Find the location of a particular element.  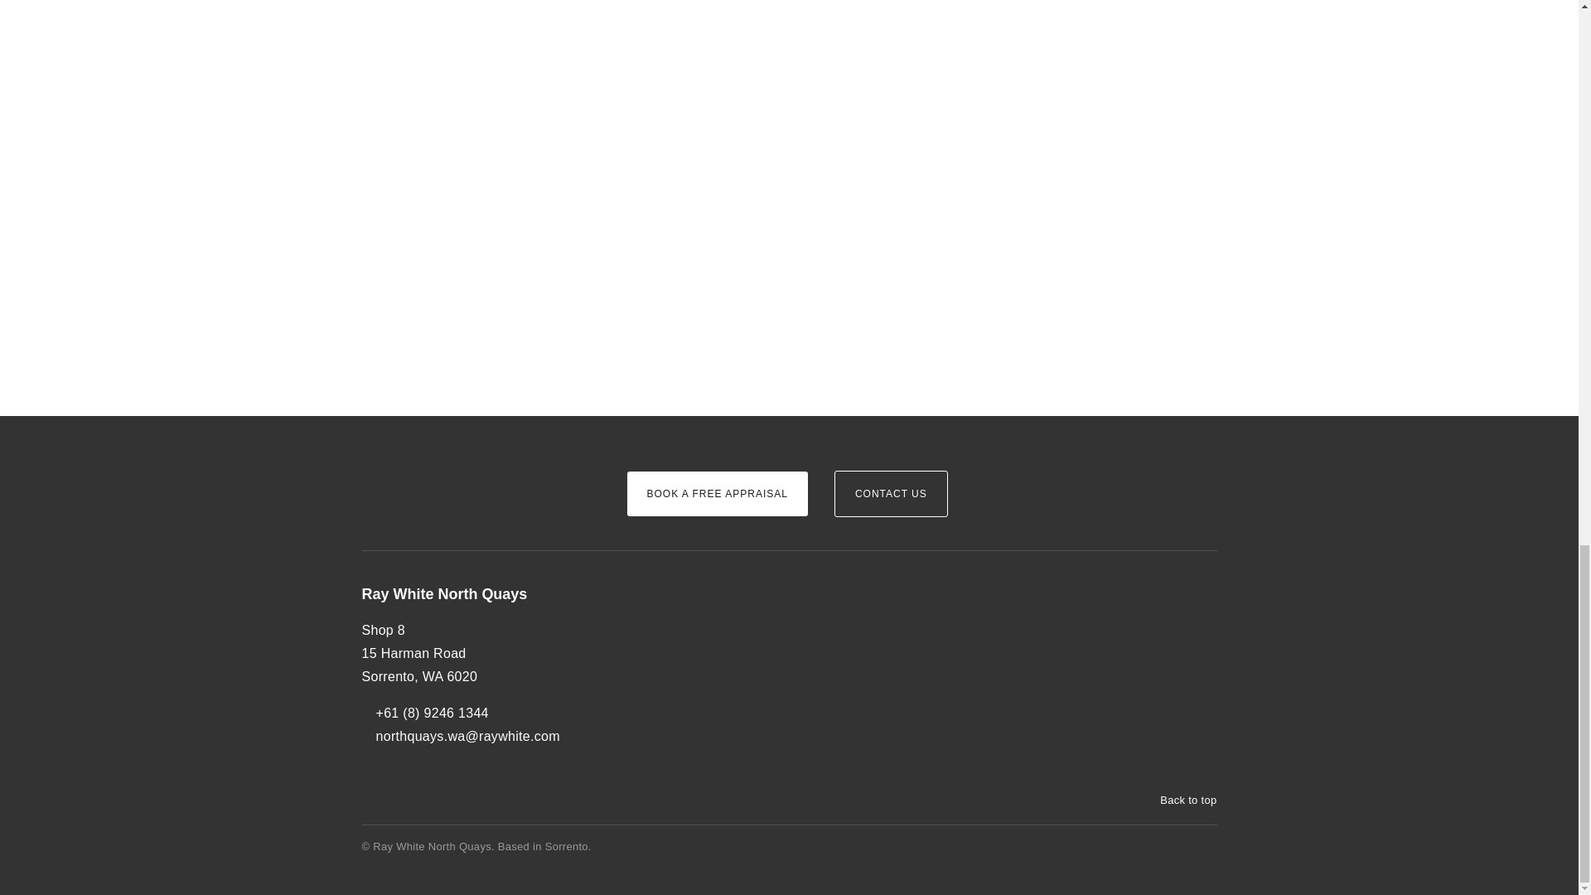

Ray White North Quays is located at coordinates (480, 595).